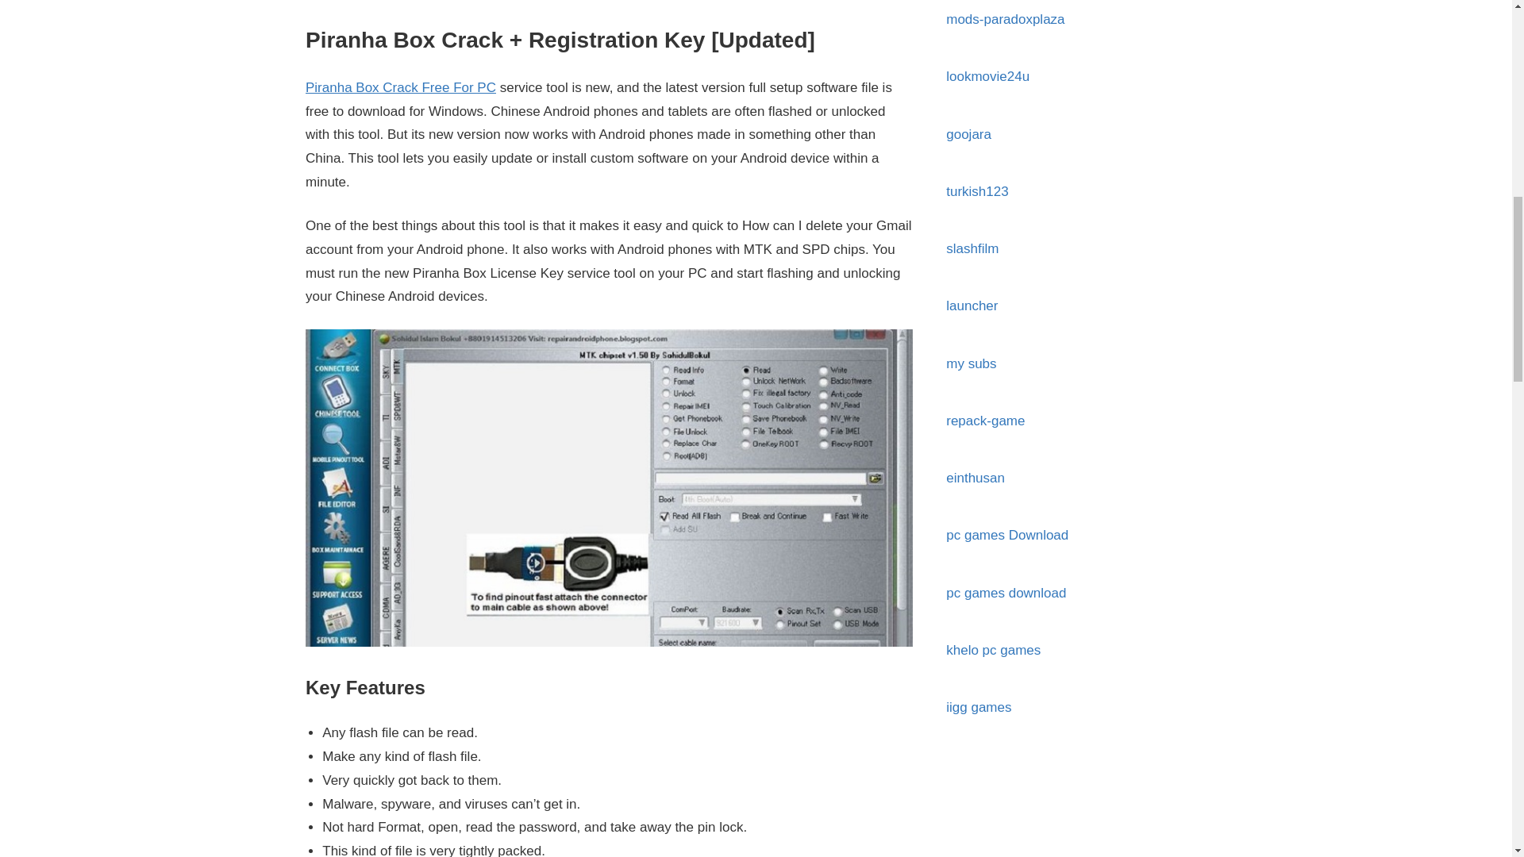  I want to click on pc games Download, so click(1006, 535).